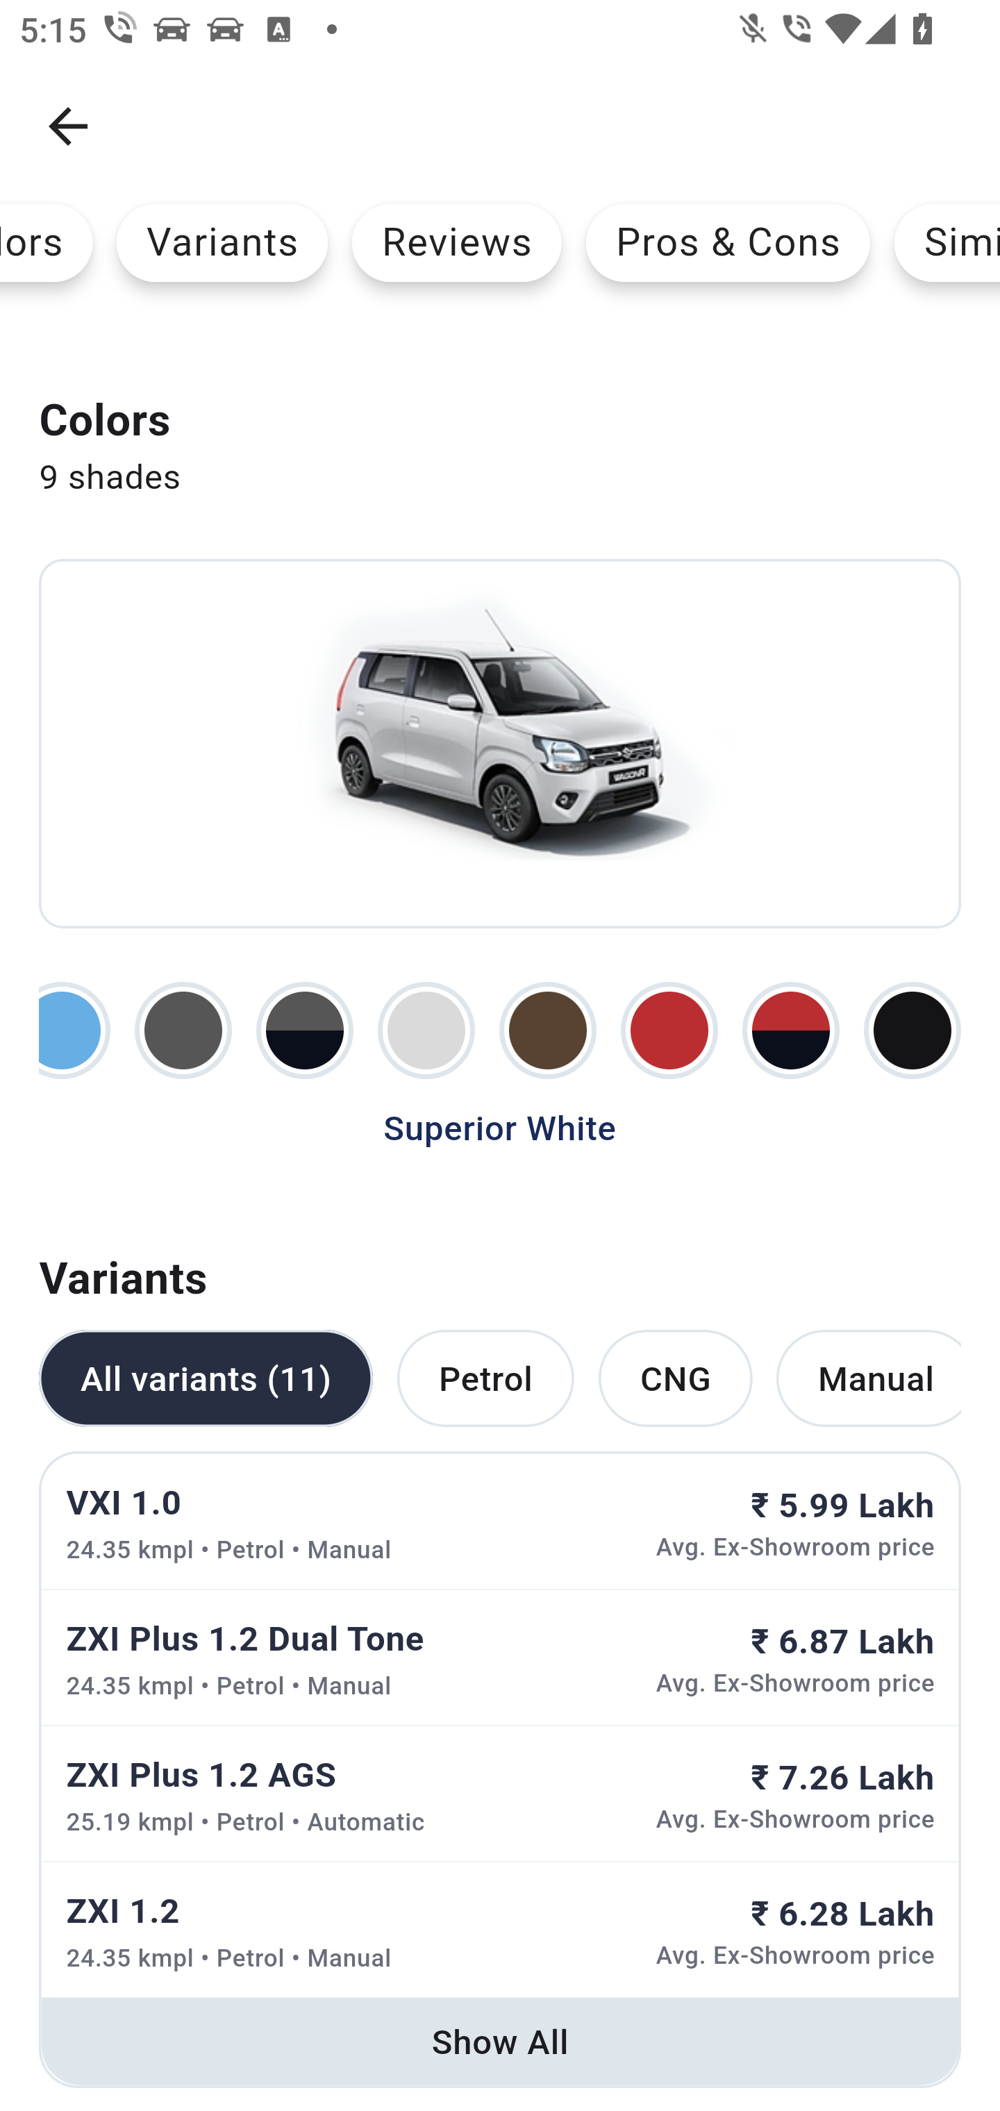  Describe the element at coordinates (222, 242) in the screenshot. I see `Variants` at that location.